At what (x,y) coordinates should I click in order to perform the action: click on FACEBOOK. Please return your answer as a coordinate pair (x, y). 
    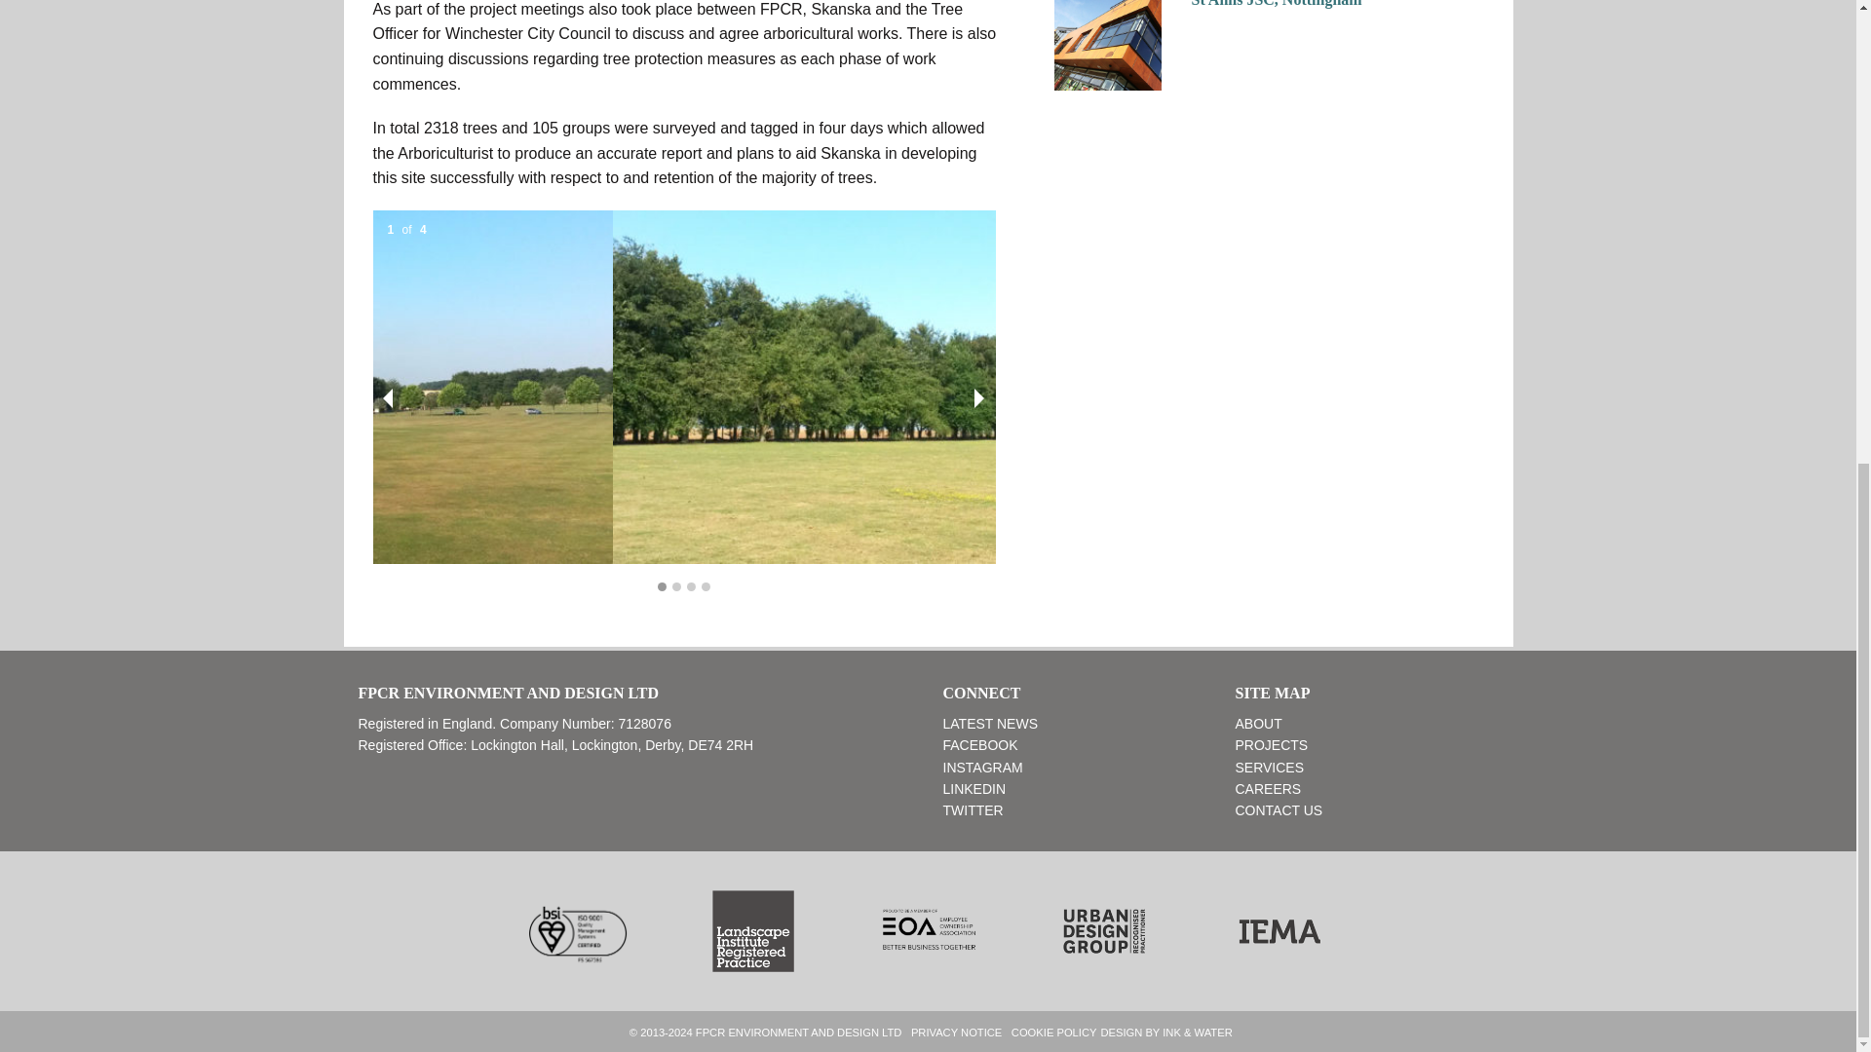
    Looking at the image, I should click on (980, 745).